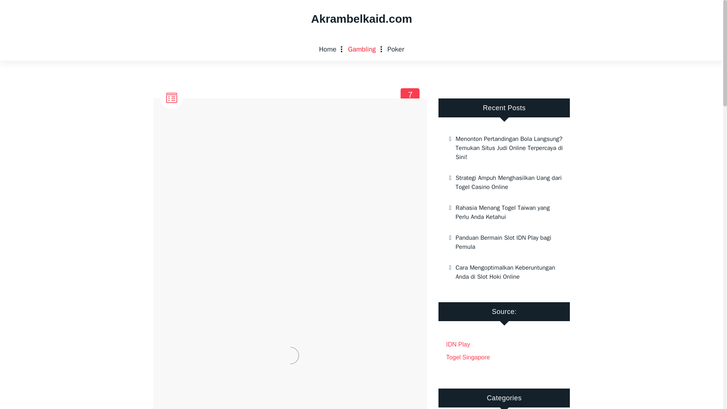 This screenshot has width=727, height=409. What do you see at coordinates (504, 272) in the screenshot?
I see `Cara Mengoptimalkan Keberuntungan Anda di Slot Hoki Online` at bounding box center [504, 272].